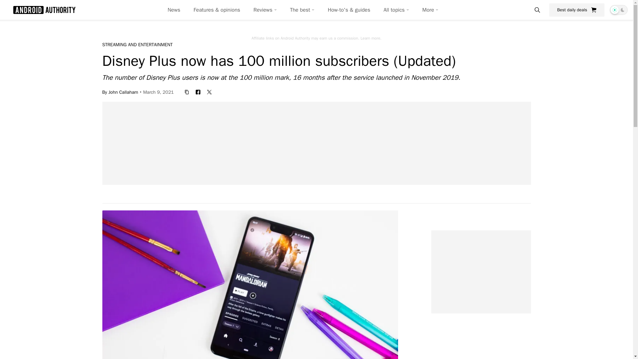 Image resolution: width=638 pixels, height=359 pixels. Describe the element at coordinates (577, 10) in the screenshot. I see `Best daily deals` at that location.